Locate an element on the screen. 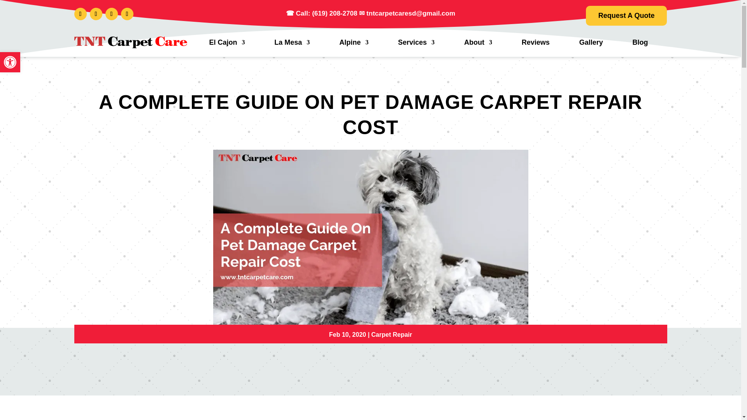 The width and height of the screenshot is (747, 420). Services is located at coordinates (416, 42).